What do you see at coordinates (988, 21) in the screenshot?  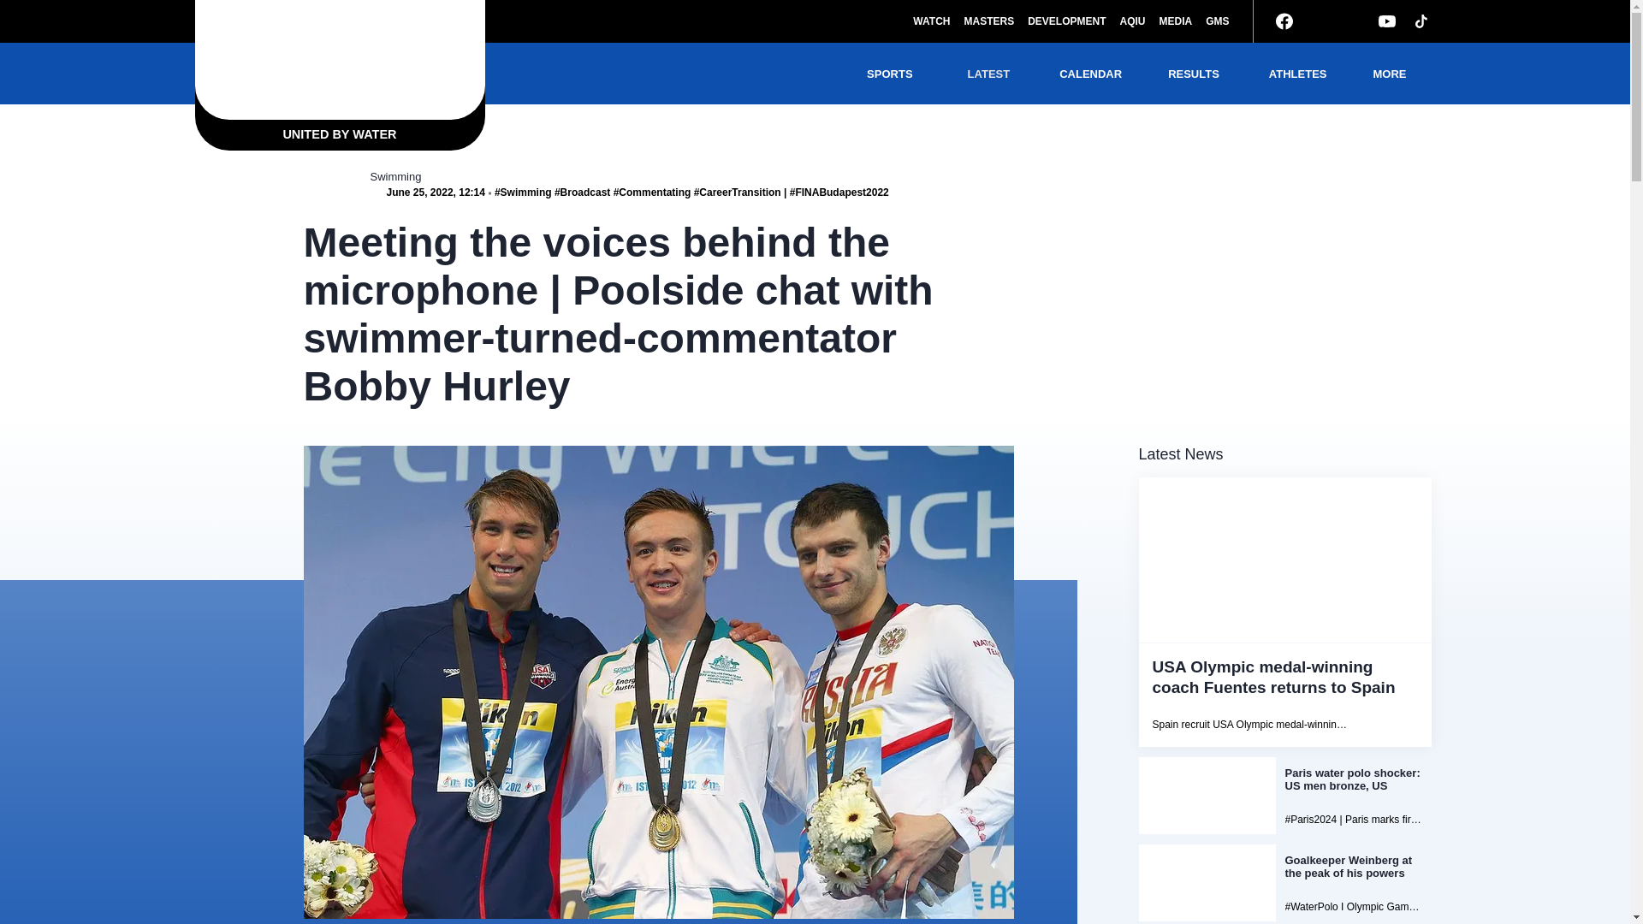 I see `MASTERS` at bounding box center [988, 21].